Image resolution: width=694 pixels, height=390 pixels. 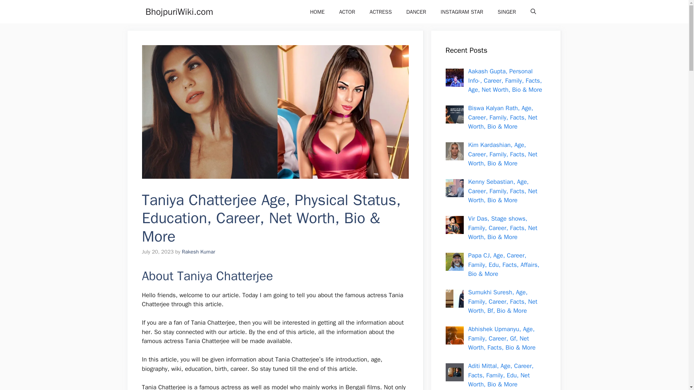 What do you see at coordinates (198, 251) in the screenshot?
I see `View all posts by Rakesh Kumar` at bounding box center [198, 251].